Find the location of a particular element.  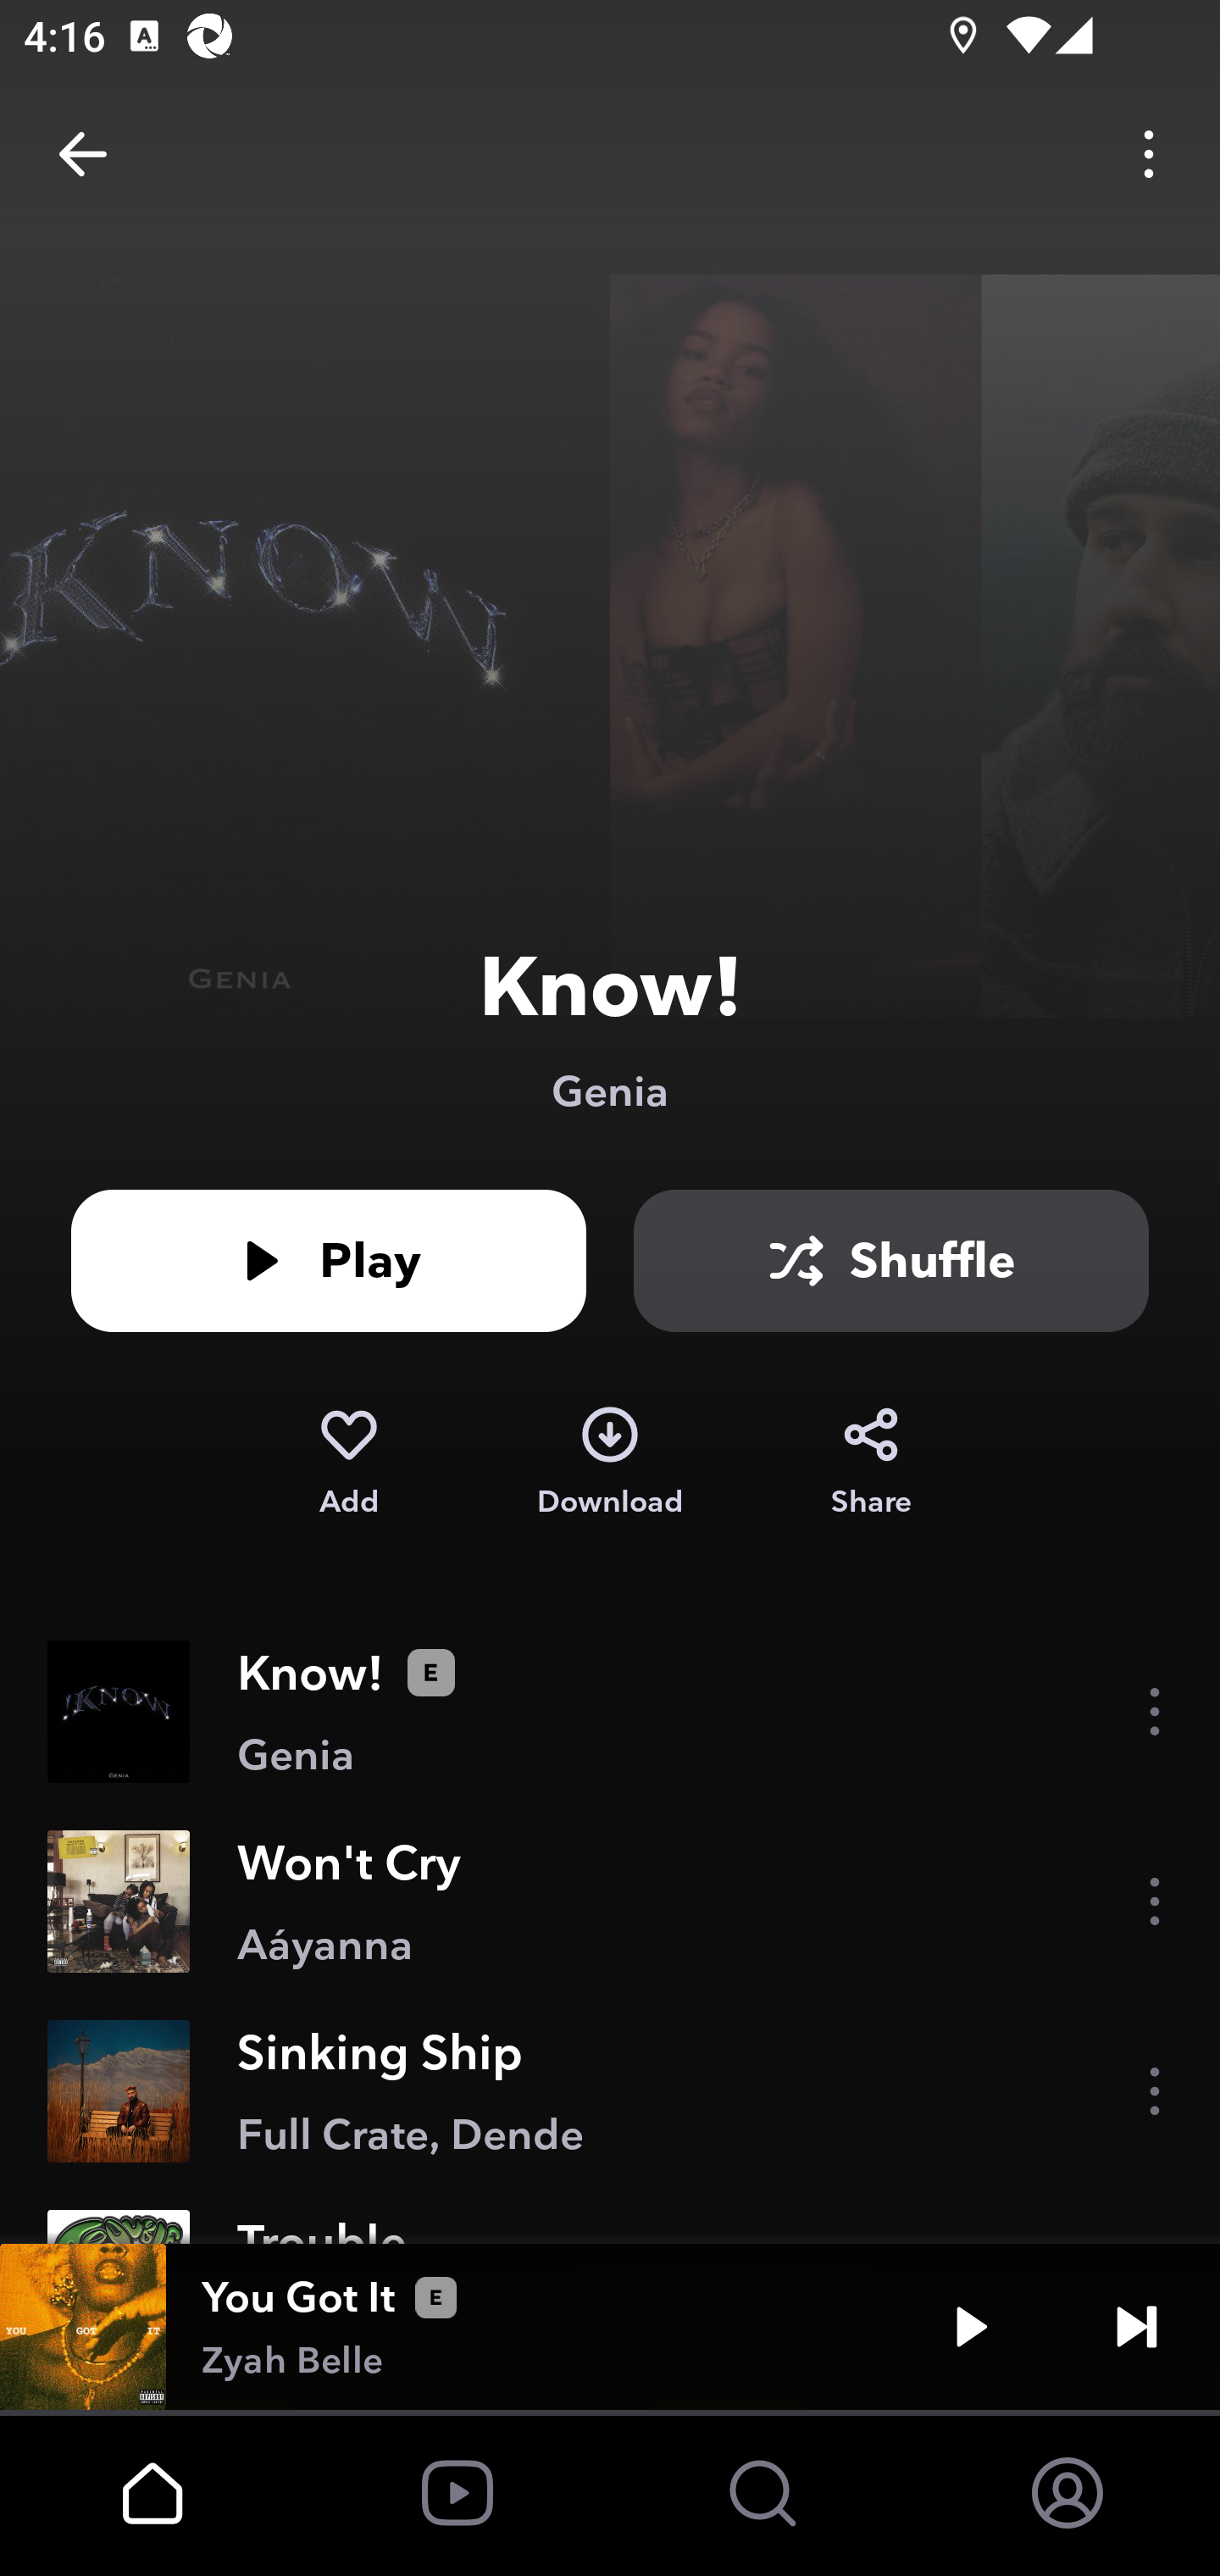

Options is located at coordinates (1149, 154).